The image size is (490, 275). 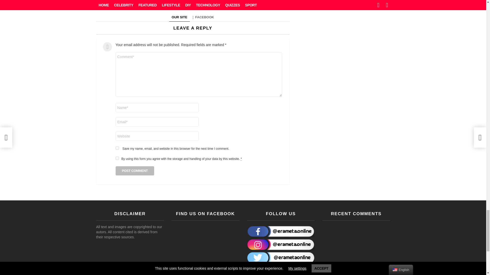 I want to click on yes, so click(x=117, y=148).